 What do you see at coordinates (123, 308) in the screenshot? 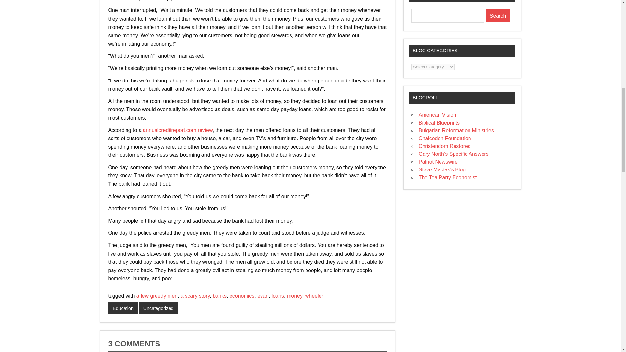
I see `Education` at bounding box center [123, 308].